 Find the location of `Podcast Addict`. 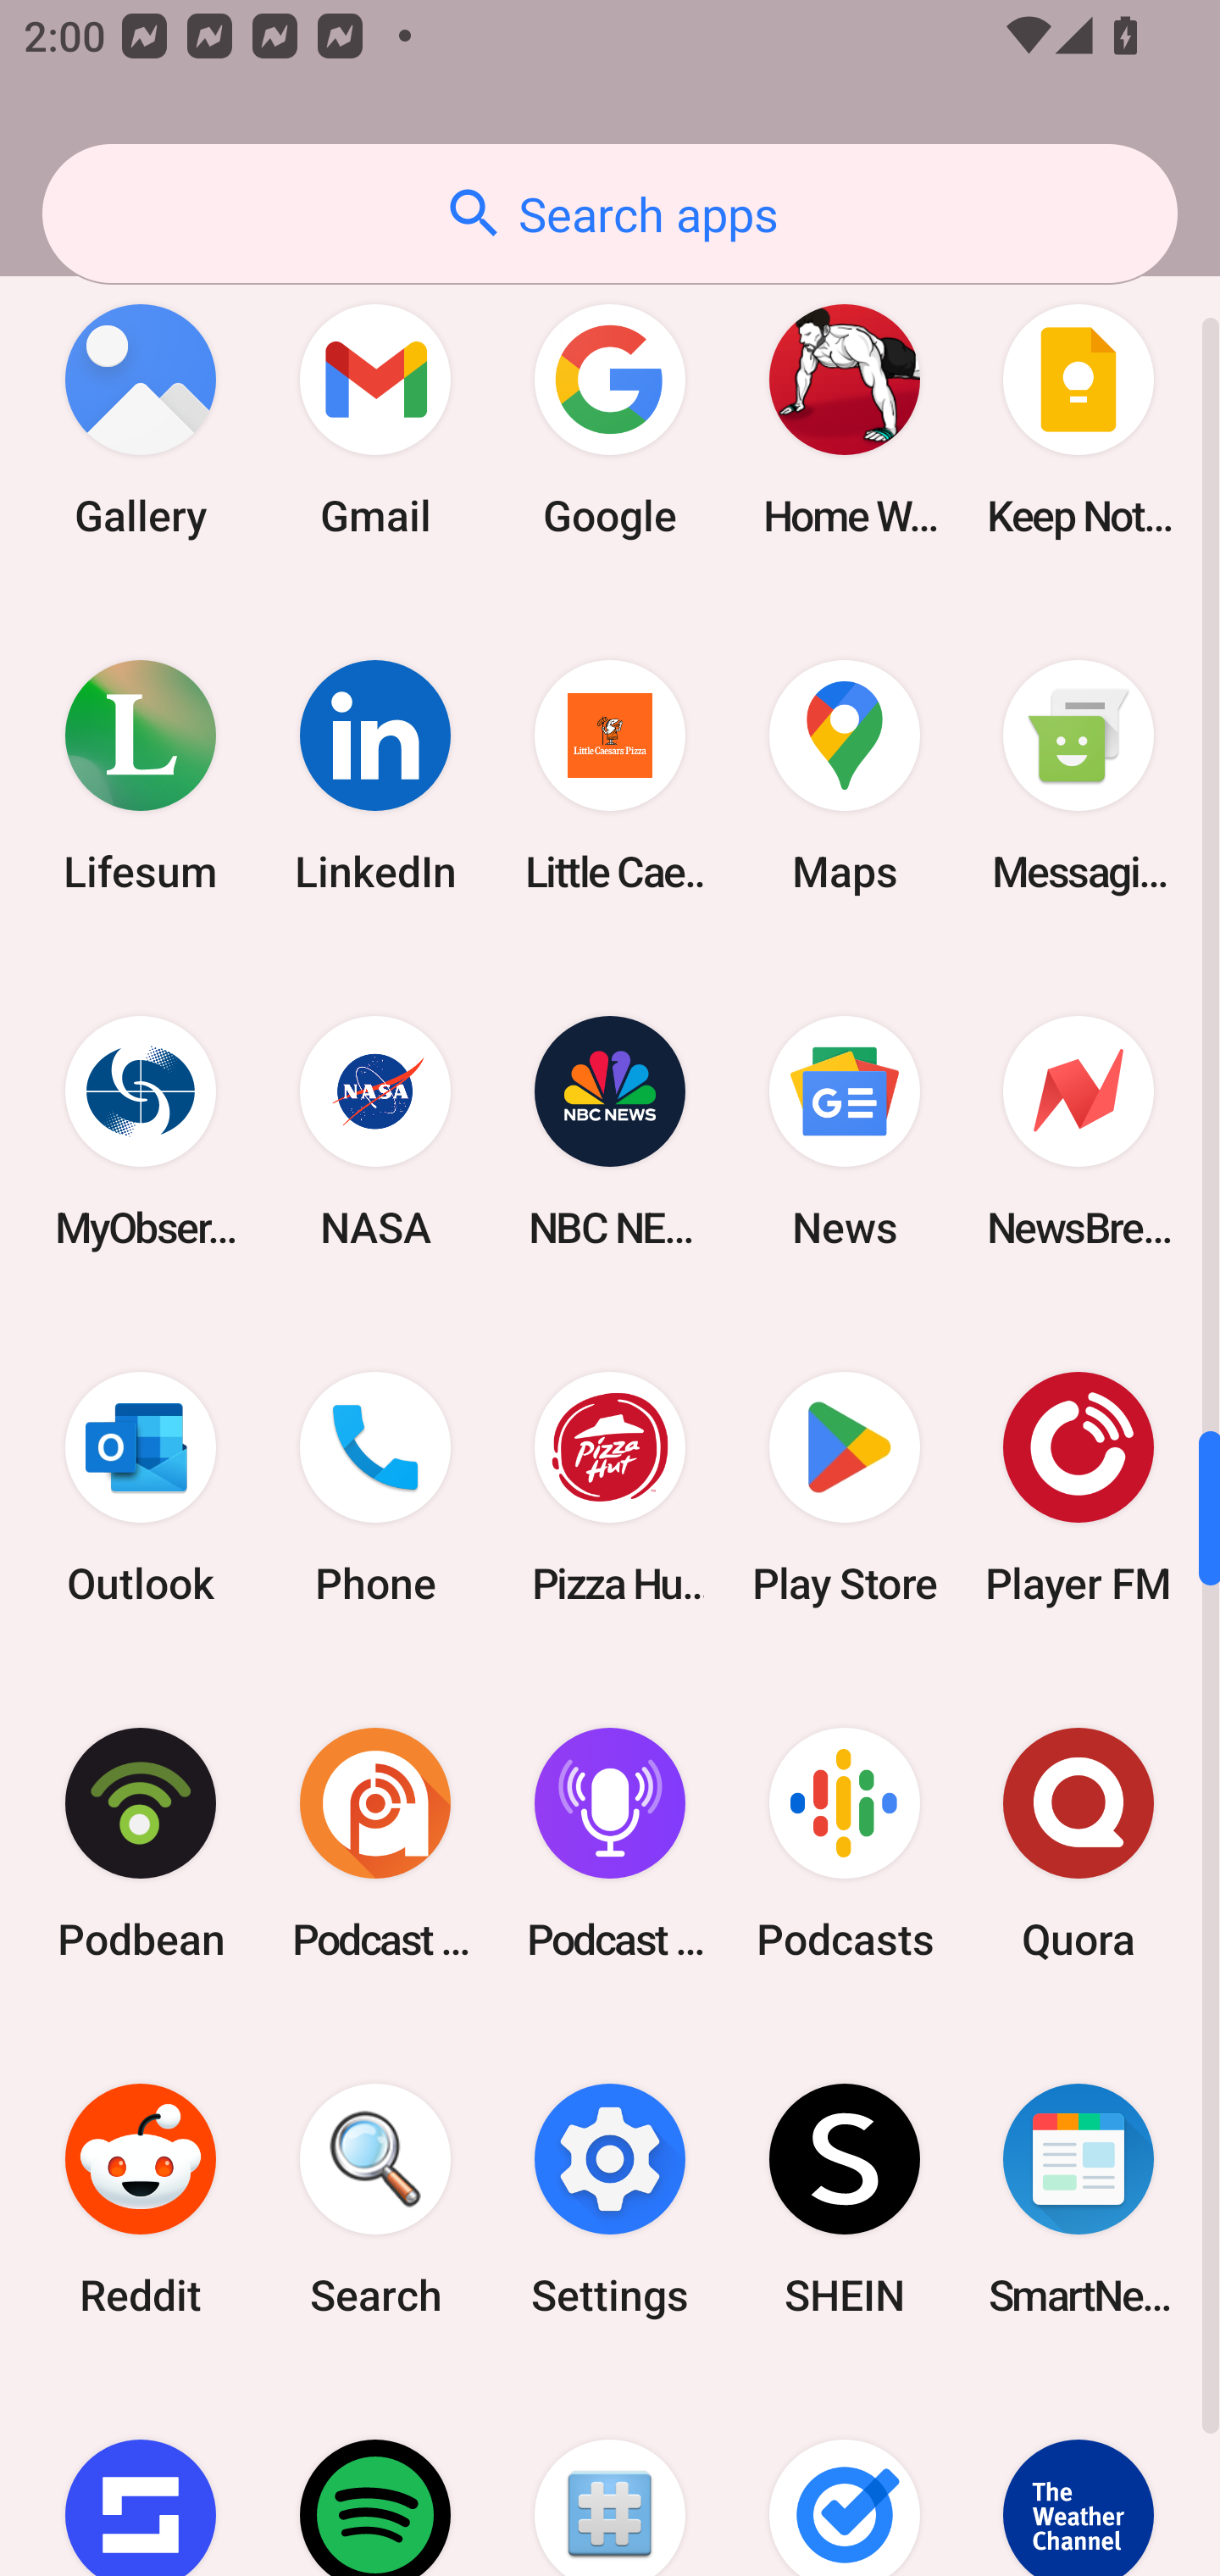

Podcast Addict is located at coordinates (375, 1844).